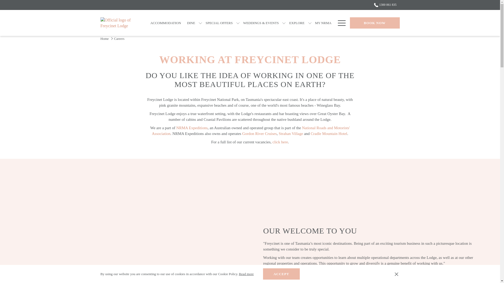 This screenshot has width=504, height=283. What do you see at coordinates (281, 274) in the screenshot?
I see `ACCEPT` at bounding box center [281, 274].